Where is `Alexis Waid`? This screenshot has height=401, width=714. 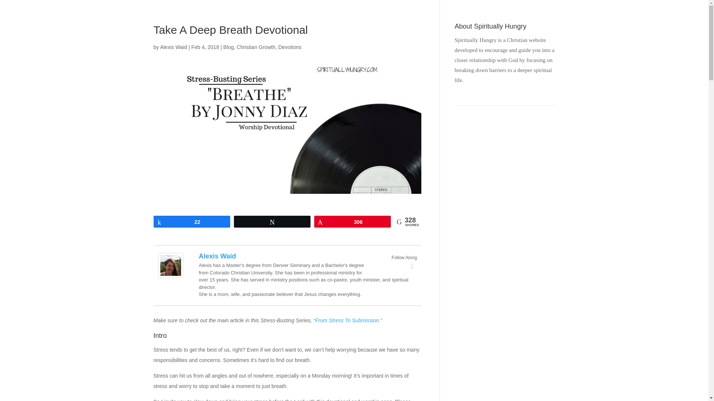 Alexis Waid is located at coordinates (217, 256).